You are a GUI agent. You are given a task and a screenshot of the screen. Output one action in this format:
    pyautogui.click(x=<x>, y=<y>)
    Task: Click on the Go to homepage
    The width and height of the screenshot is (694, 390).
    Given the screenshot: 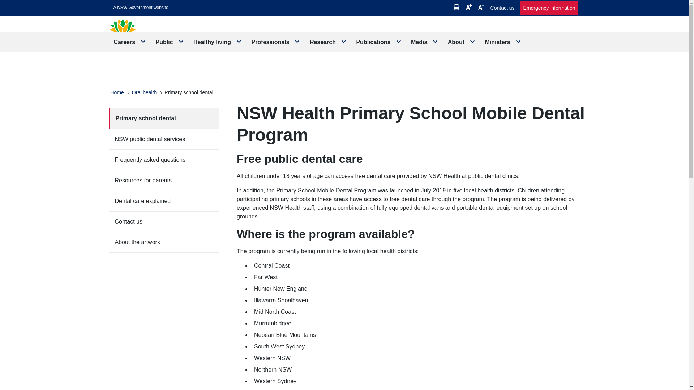 What is the action you would take?
    pyautogui.click(x=166, y=38)
    